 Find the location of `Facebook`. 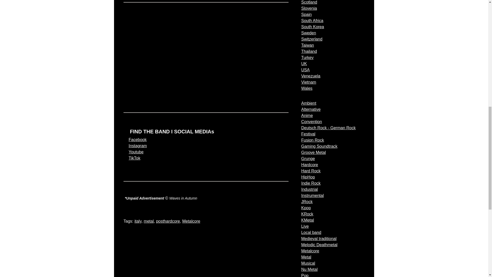

Facebook is located at coordinates (137, 140).